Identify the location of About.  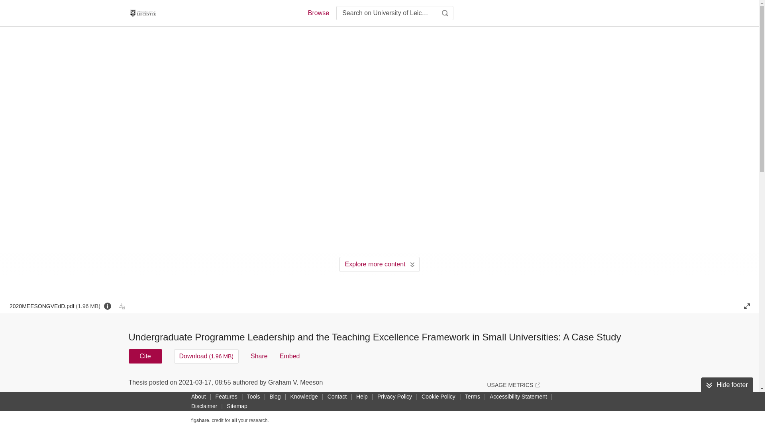
(198, 396).